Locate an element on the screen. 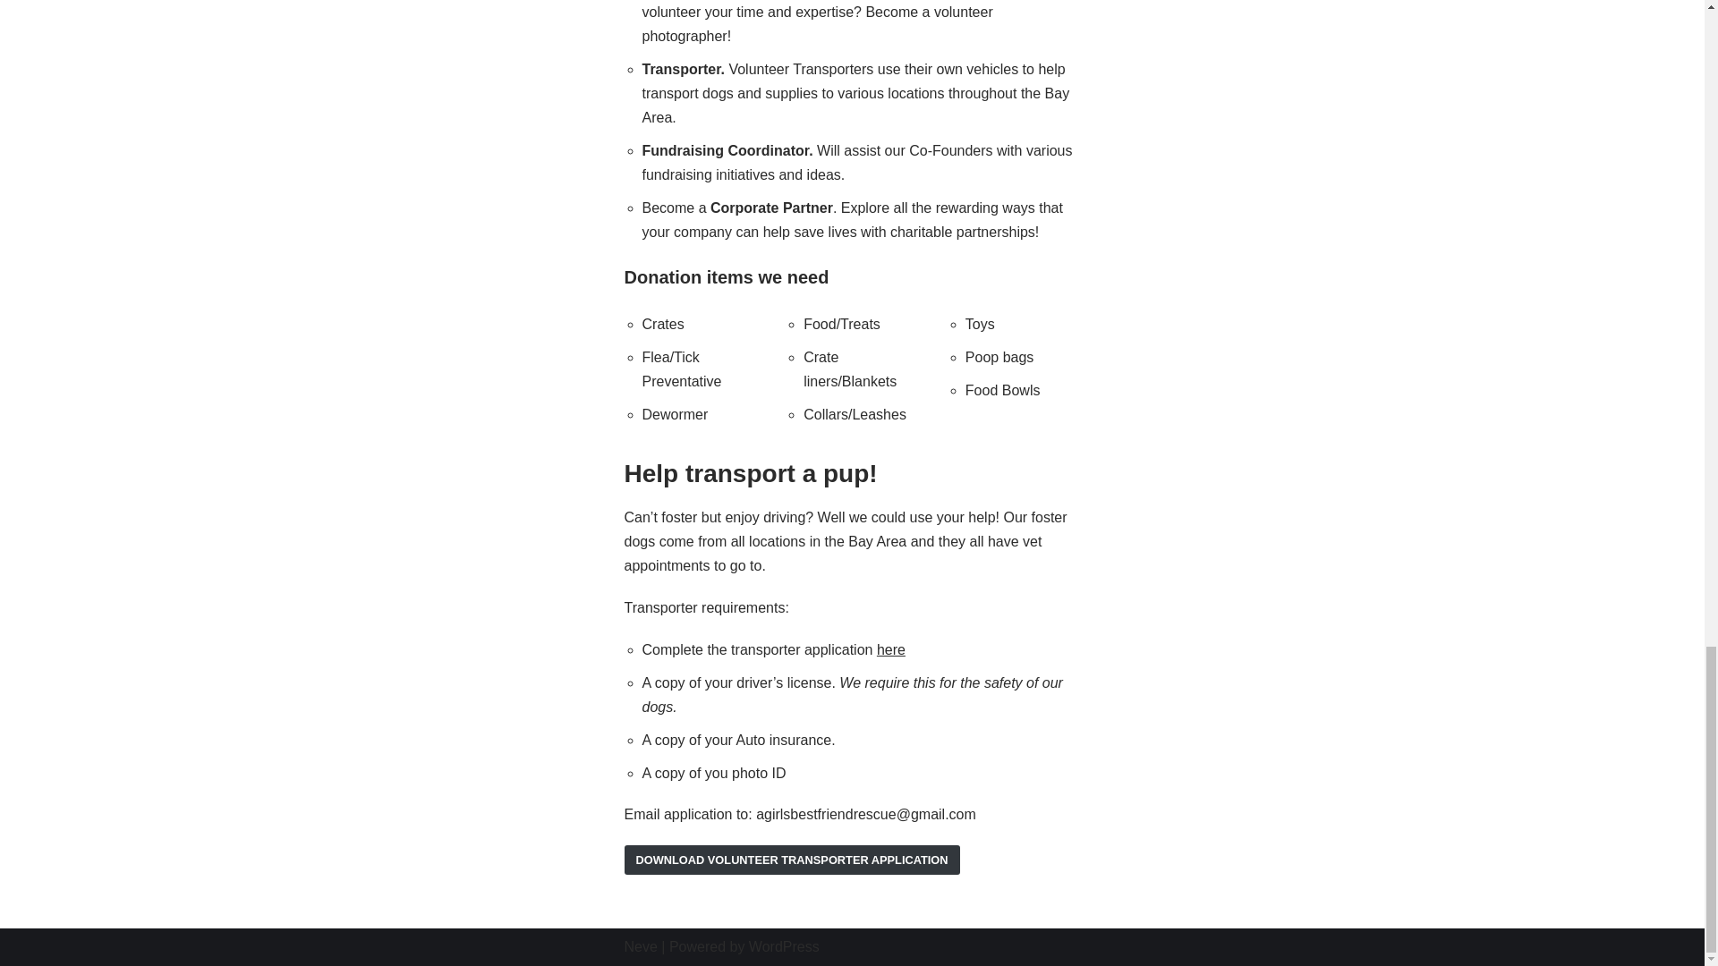 The image size is (1718, 966). DOWNLOAD VOLUNTEER TRANSPORTER APPLICATION is located at coordinates (793, 860).